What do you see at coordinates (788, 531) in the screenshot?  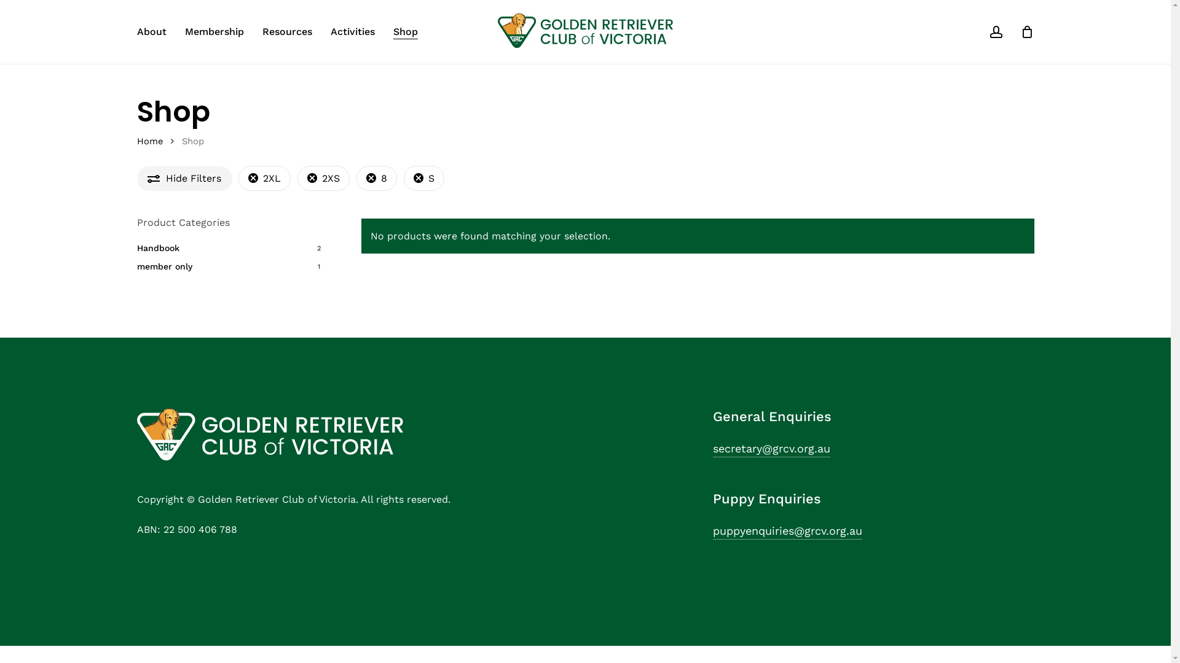 I see `puppyenquiries@grcv.org.au` at bounding box center [788, 531].